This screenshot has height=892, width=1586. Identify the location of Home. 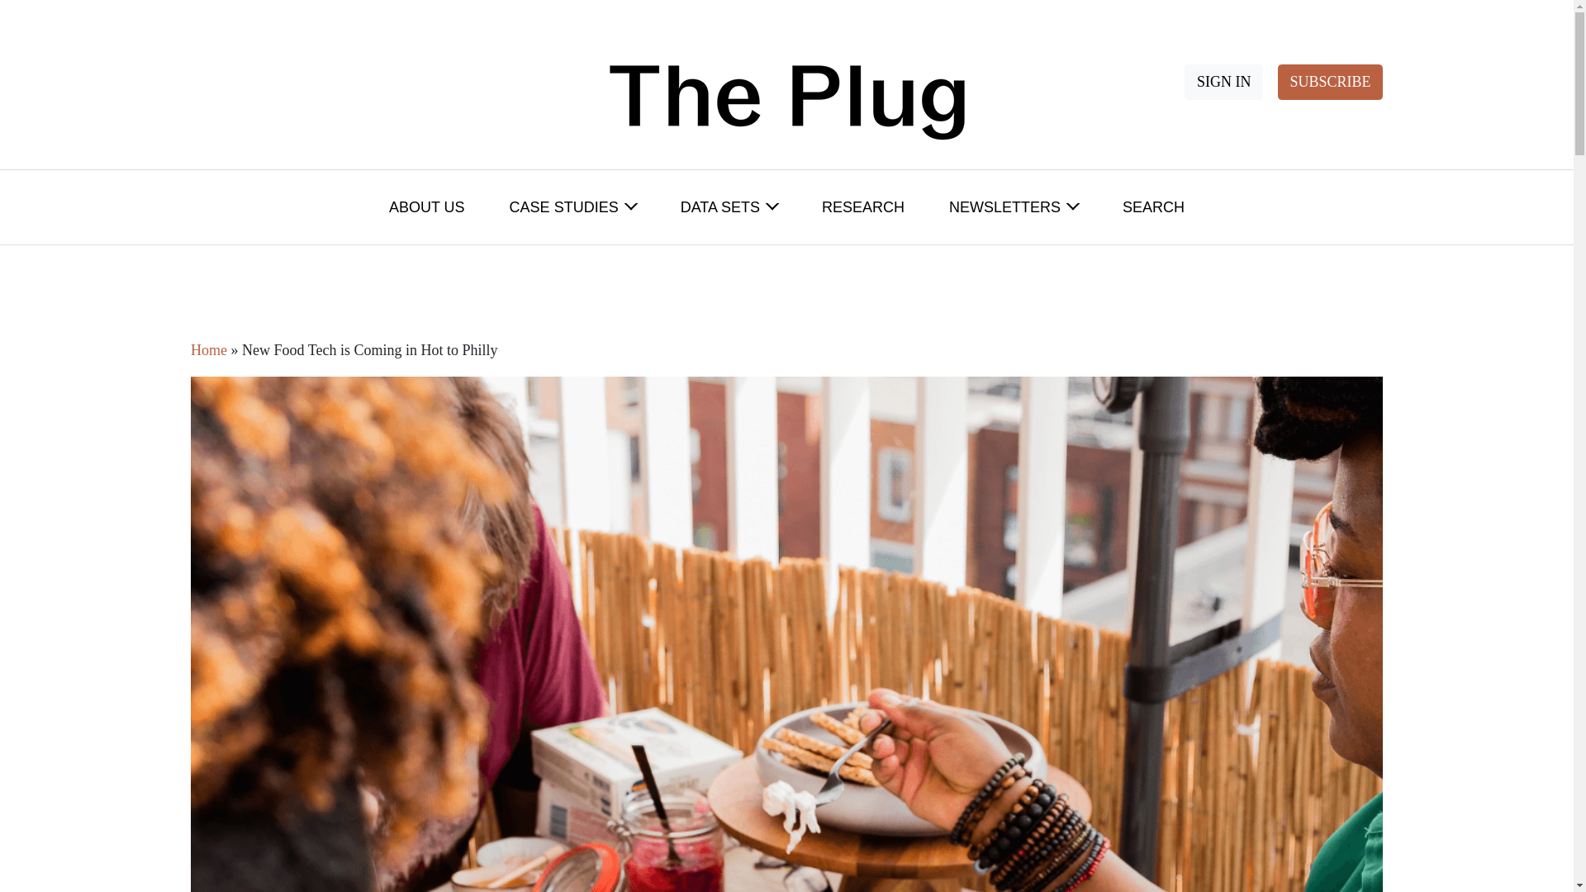
(208, 350).